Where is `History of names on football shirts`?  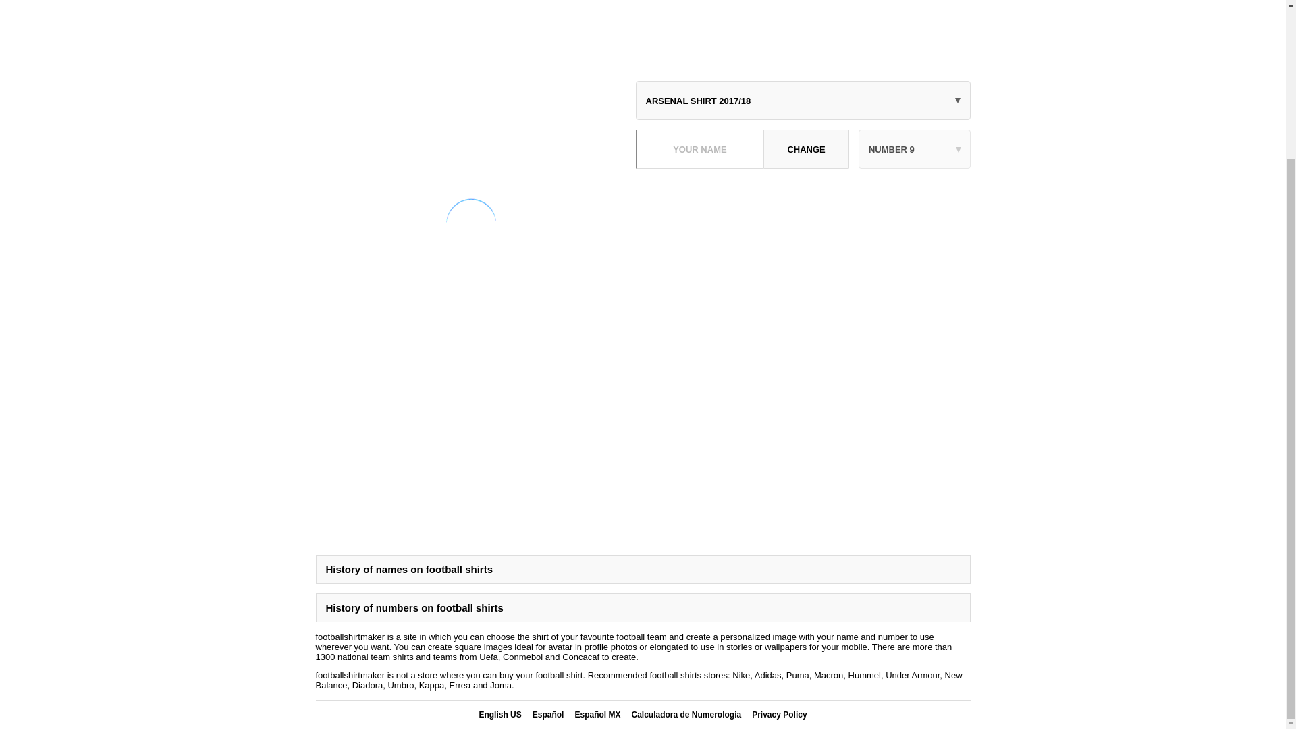
History of names on football shirts is located at coordinates (643, 569).